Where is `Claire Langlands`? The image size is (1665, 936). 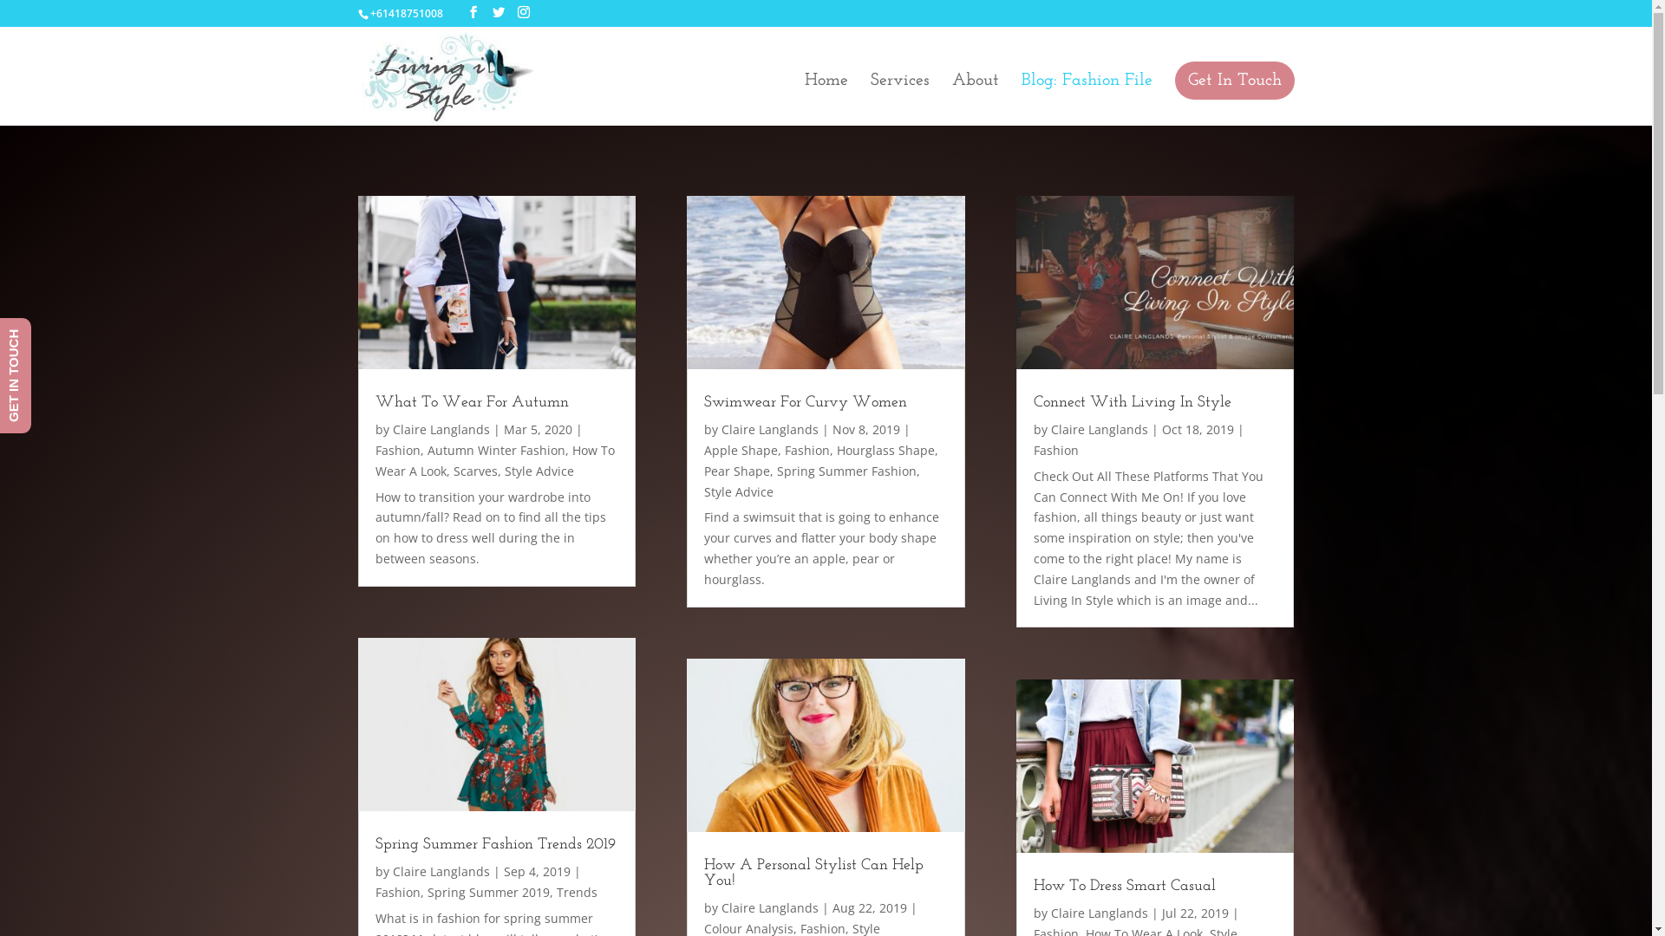
Claire Langlands is located at coordinates (1100, 913).